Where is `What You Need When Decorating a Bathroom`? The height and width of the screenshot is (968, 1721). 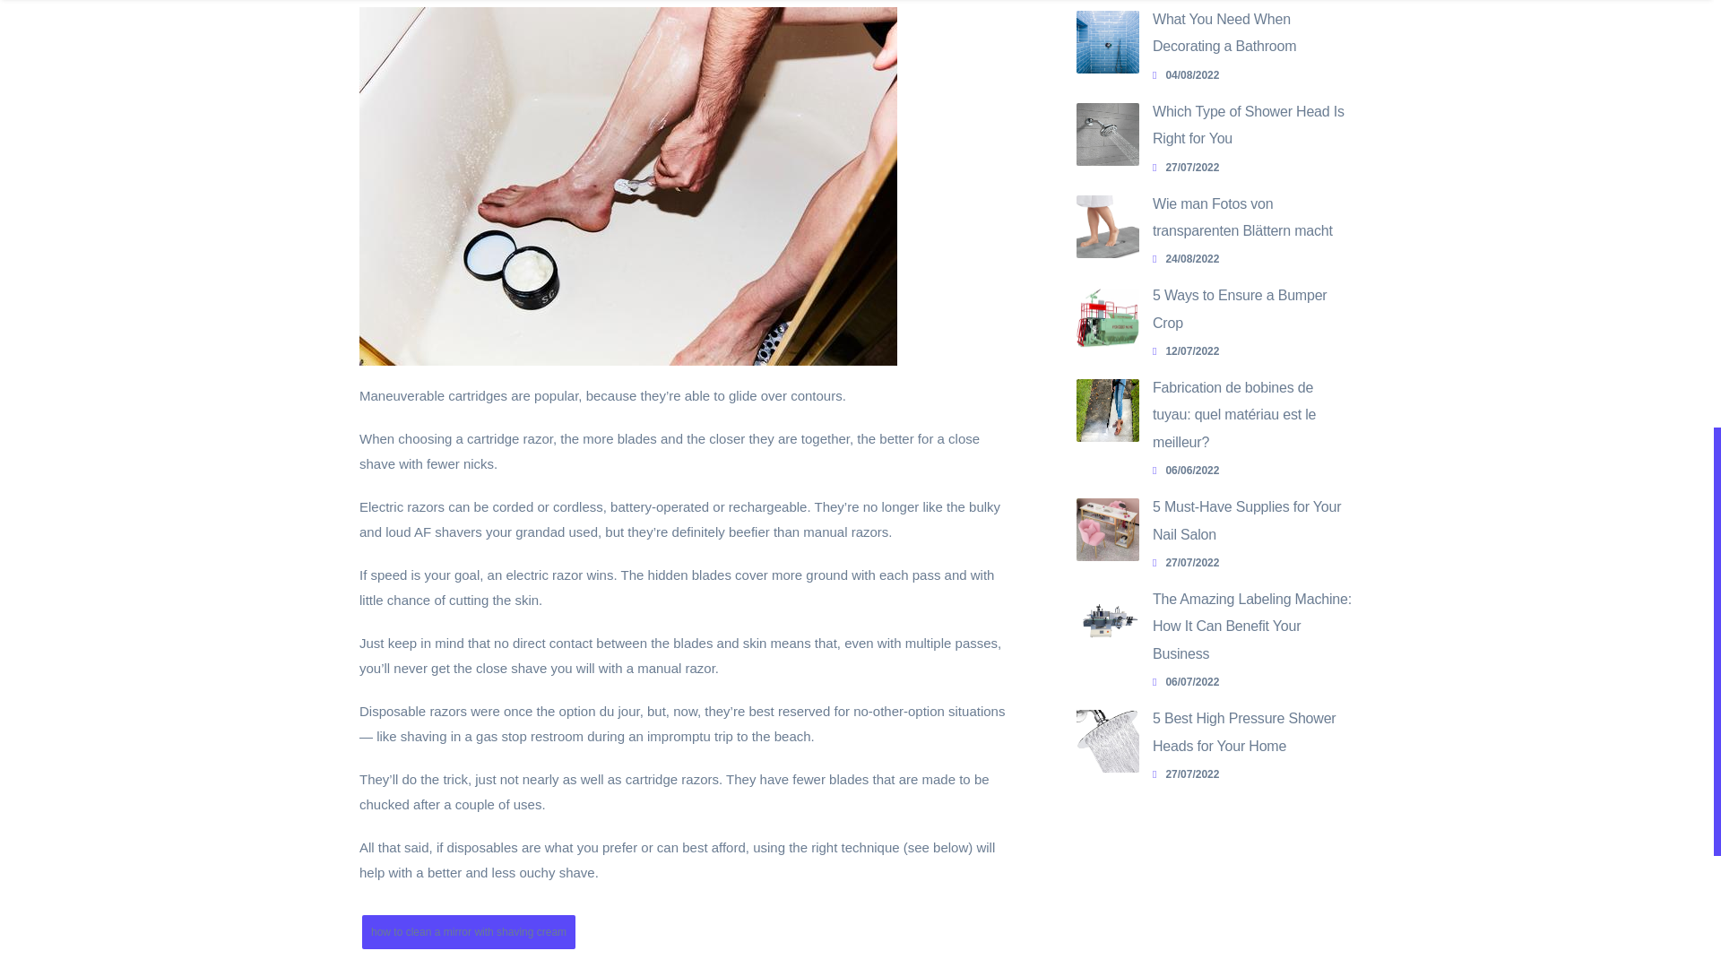 What You Need When Decorating a Bathroom is located at coordinates (1108, 41).